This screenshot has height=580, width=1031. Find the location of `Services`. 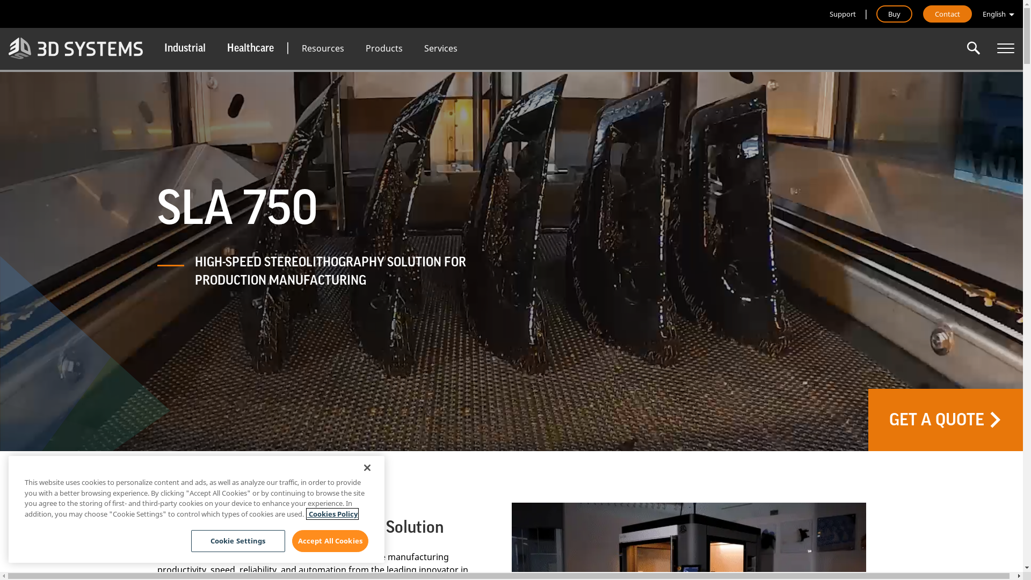

Services is located at coordinates (441, 48).